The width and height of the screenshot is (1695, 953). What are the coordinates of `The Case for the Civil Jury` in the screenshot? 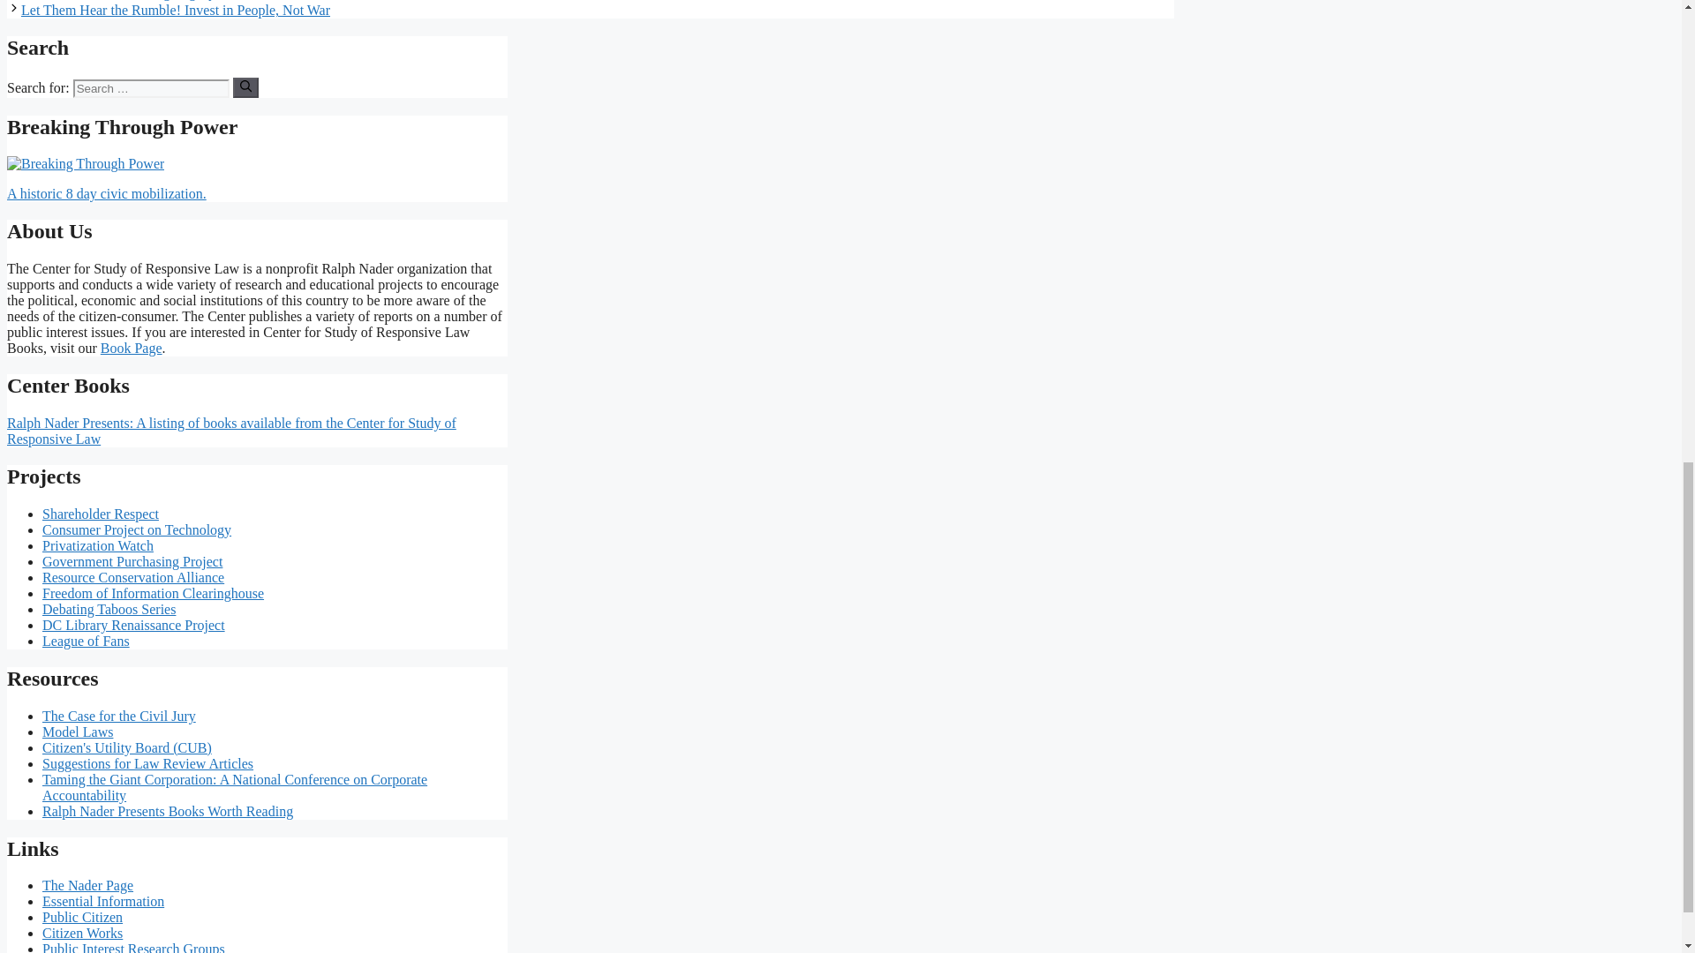 It's located at (119, 716).